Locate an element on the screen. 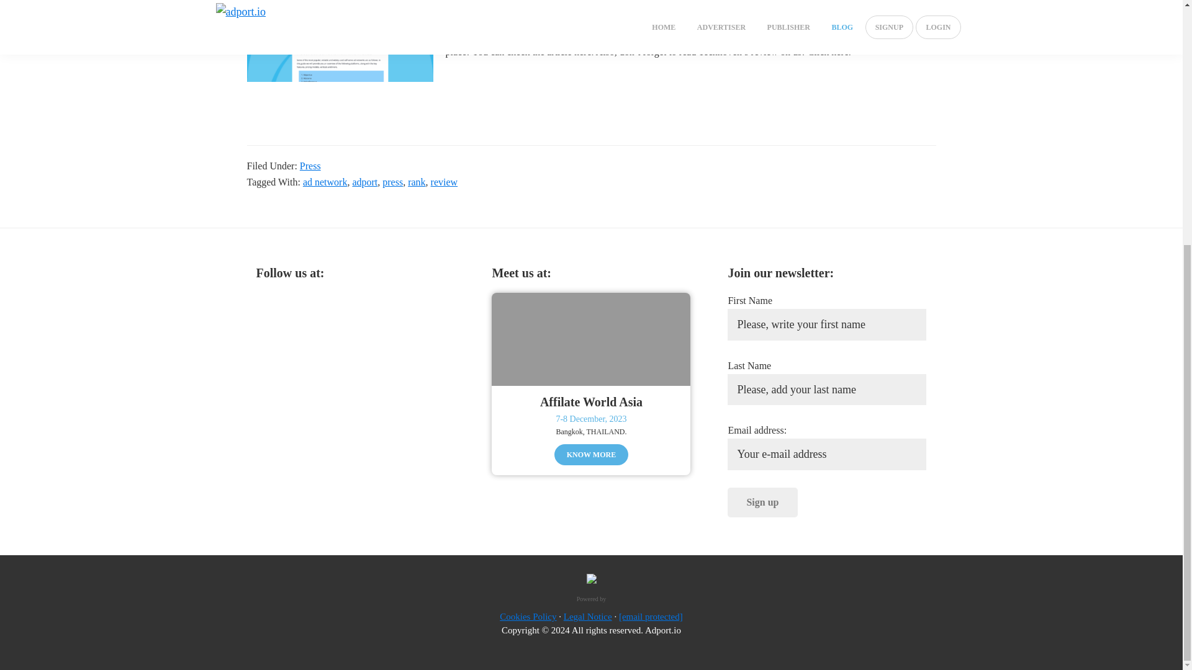 This screenshot has height=670, width=1192. rank is located at coordinates (416, 182).